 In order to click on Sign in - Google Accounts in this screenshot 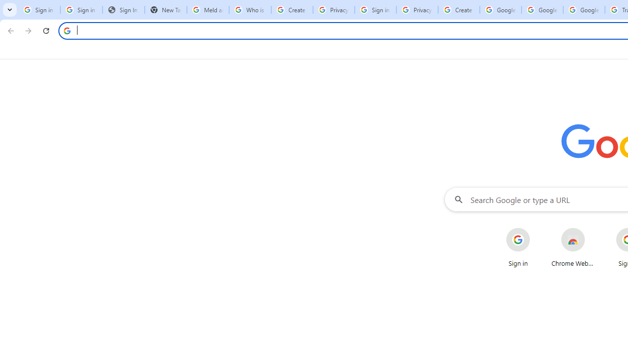, I will do `click(81, 10)`.